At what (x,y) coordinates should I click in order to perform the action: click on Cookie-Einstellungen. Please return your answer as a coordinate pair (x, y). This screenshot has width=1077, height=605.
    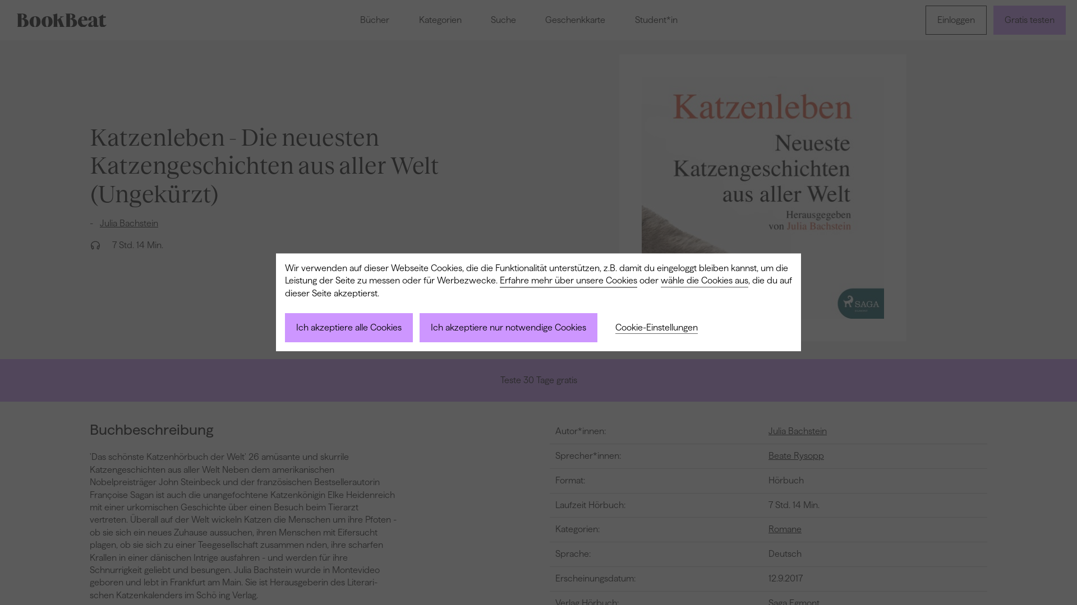
    Looking at the image, I should click on (656, 328).